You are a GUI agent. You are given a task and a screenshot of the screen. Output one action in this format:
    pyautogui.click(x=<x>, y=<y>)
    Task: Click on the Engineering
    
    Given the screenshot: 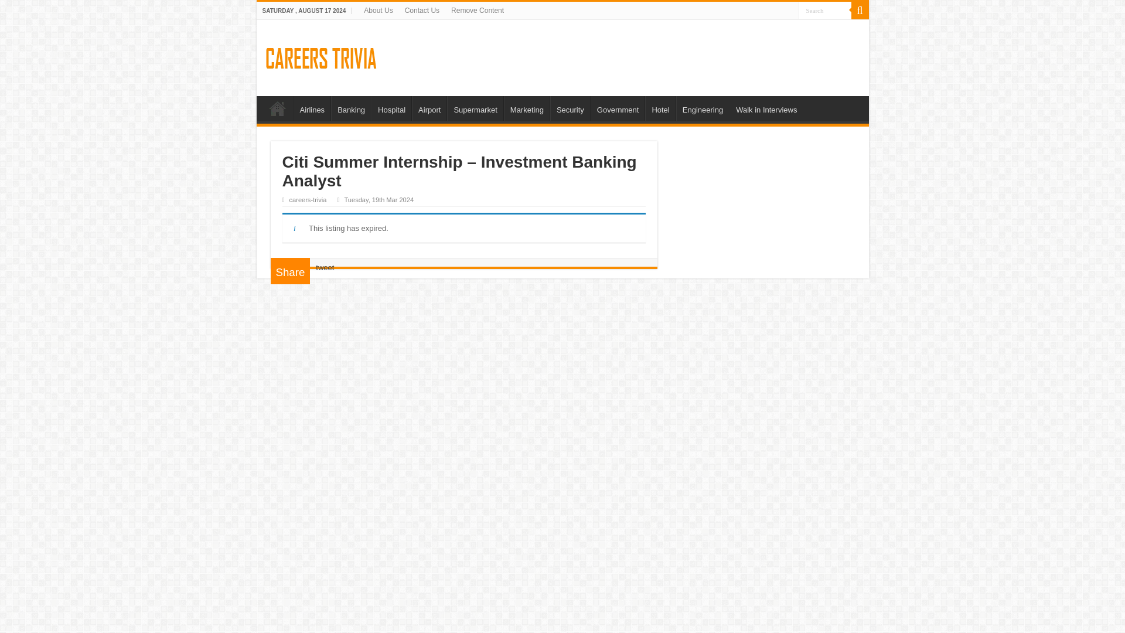 What is the action you would take?
    pyautogui.click(x=702, y=108)
    